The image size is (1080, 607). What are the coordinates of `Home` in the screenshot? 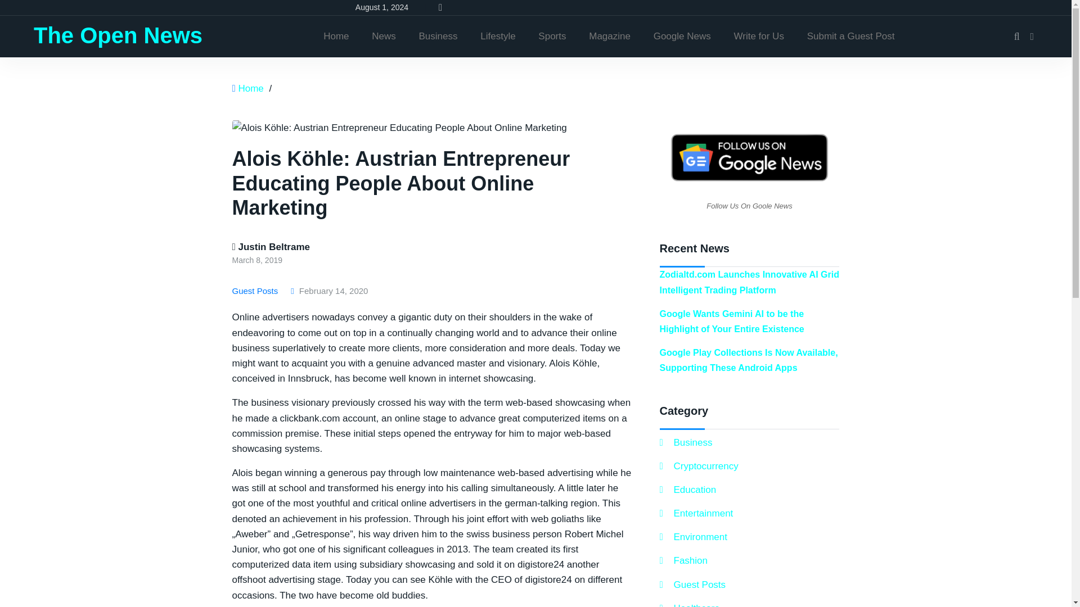 It's located at (335, 36).